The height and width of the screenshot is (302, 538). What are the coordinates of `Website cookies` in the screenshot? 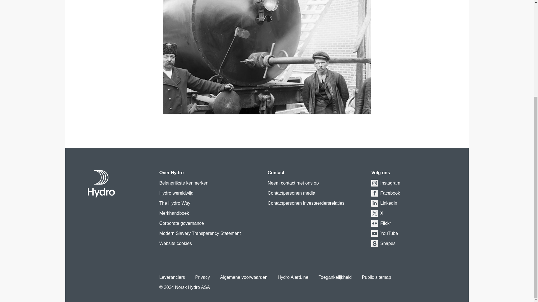 It's located at (175, 244).